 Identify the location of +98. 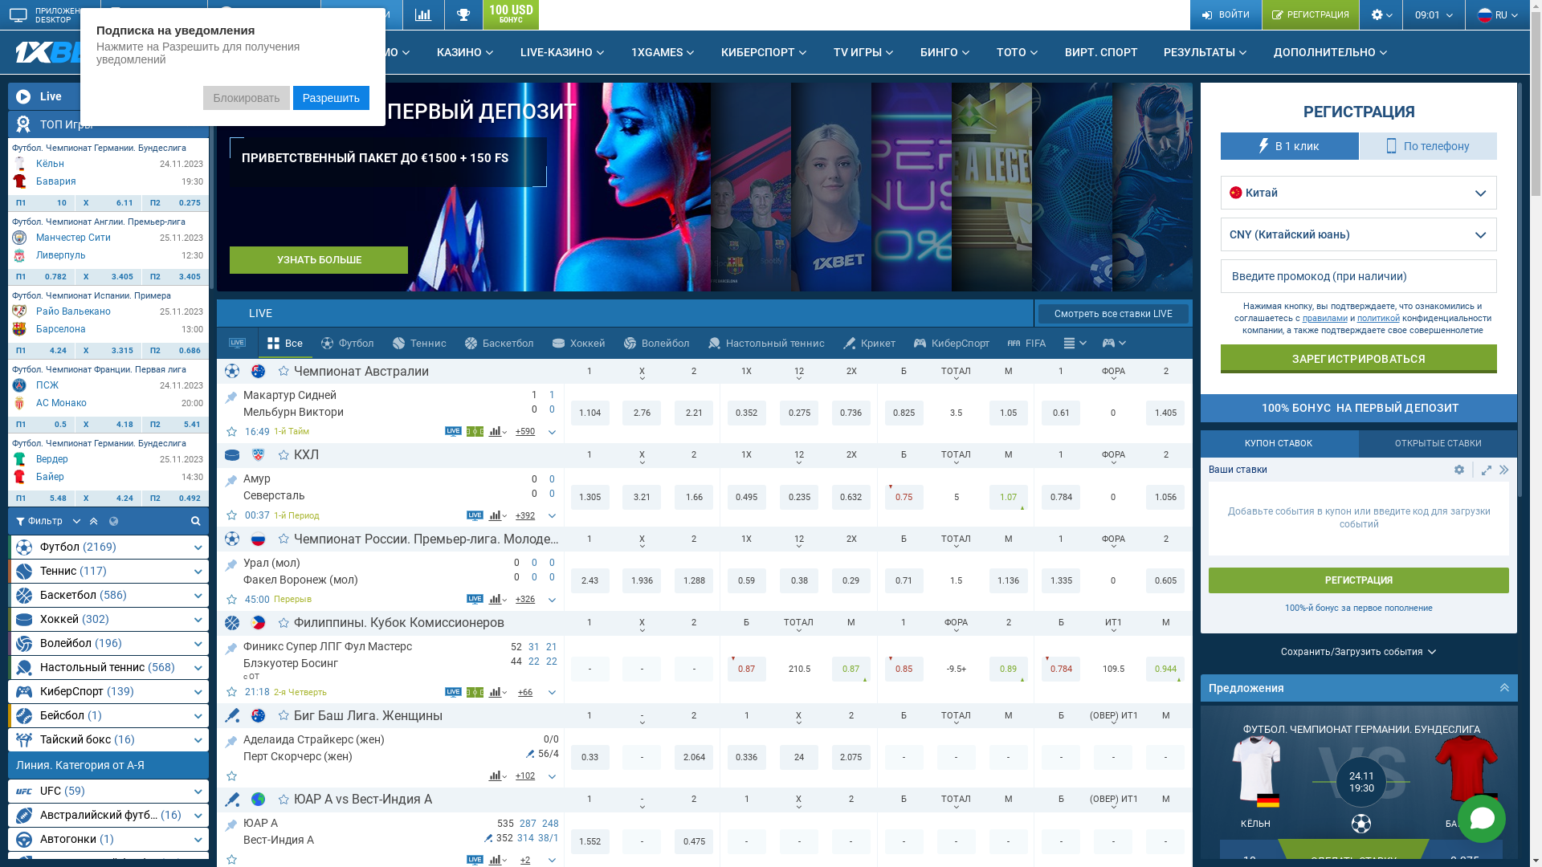
(525, 775).